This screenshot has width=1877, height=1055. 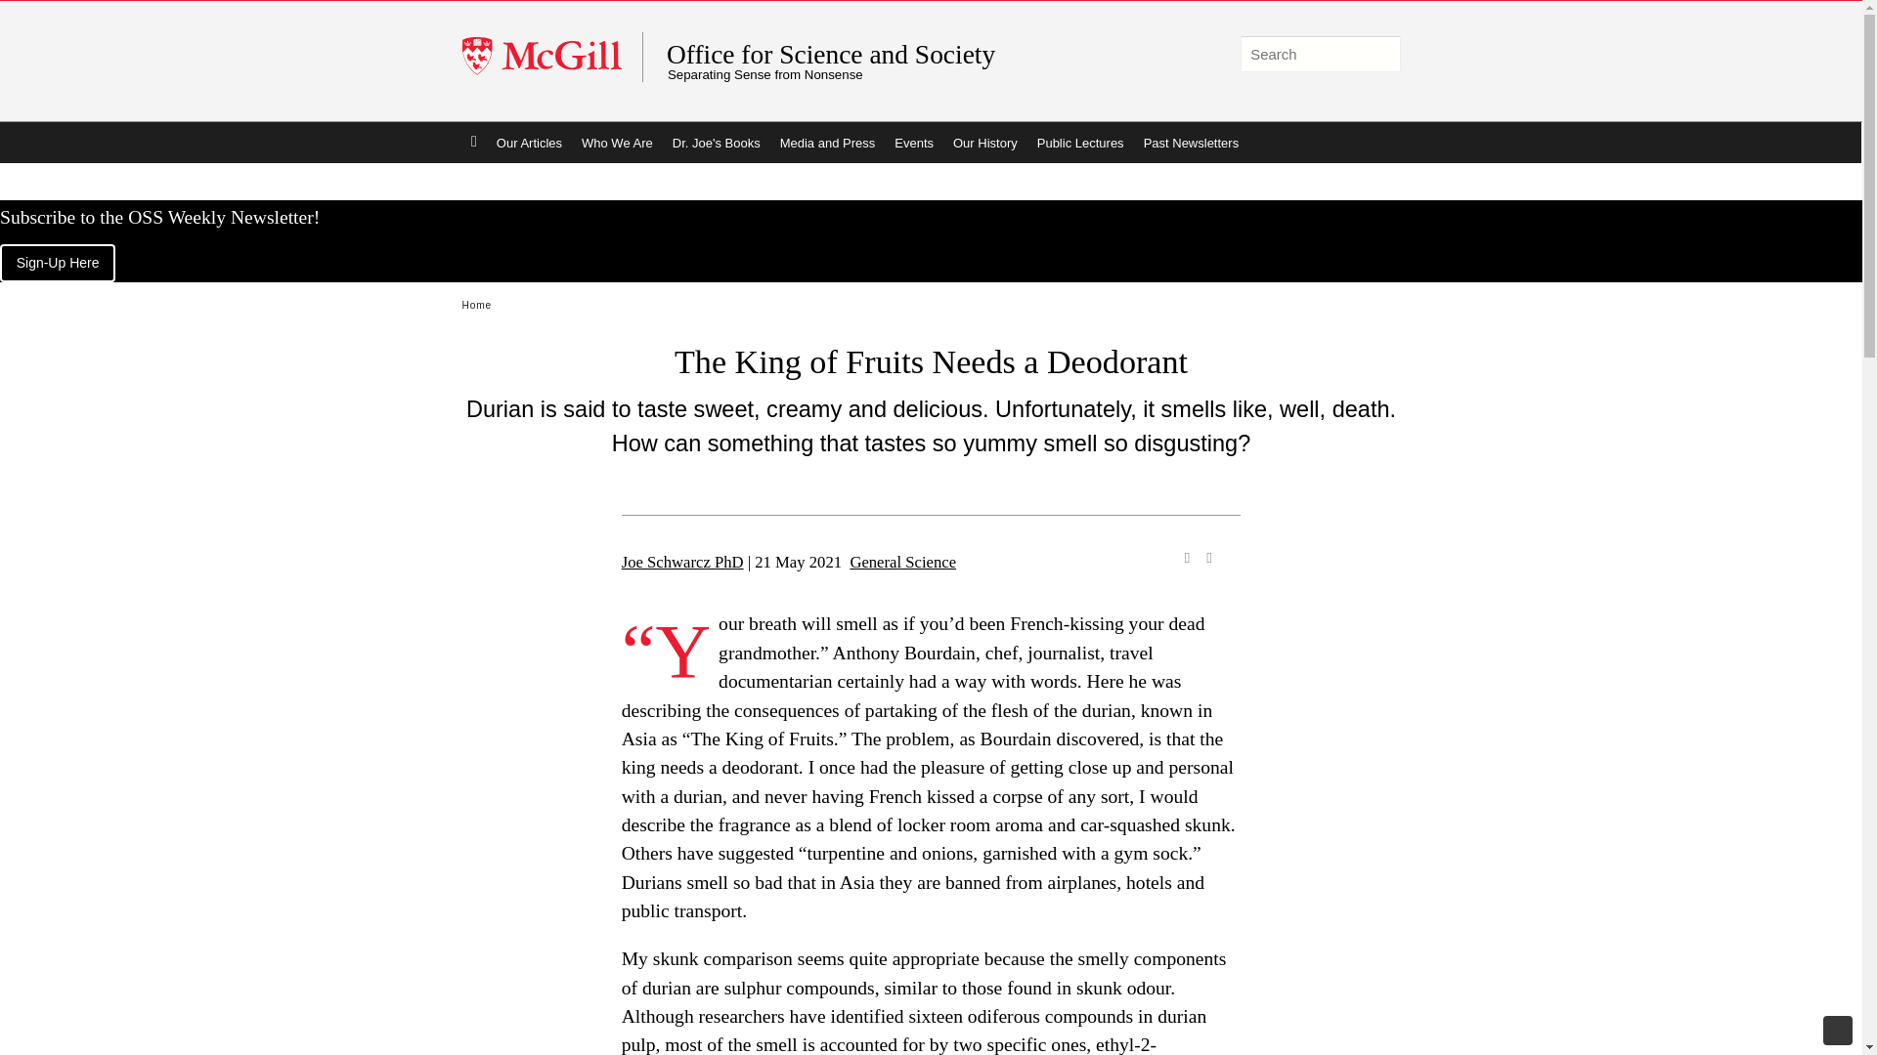 I want to click on Media and Press, so click(x=827, y=143).